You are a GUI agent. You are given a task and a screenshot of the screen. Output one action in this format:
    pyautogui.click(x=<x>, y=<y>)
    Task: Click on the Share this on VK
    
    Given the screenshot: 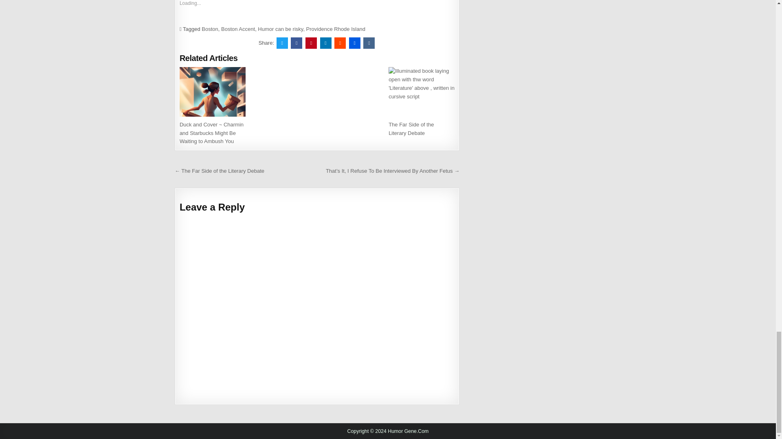 What is the action you would take?
    pyautogui.click(x=369, y=43)
    